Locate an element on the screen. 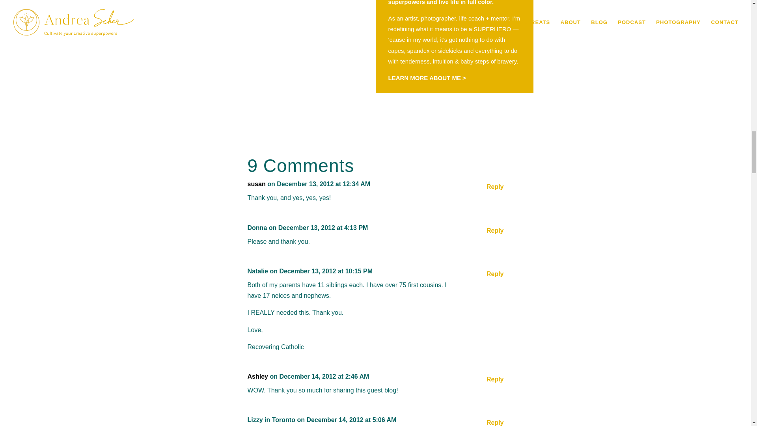 The width and height of the screenshot is (757, 426). Reply is located at coordinates (495, 422).